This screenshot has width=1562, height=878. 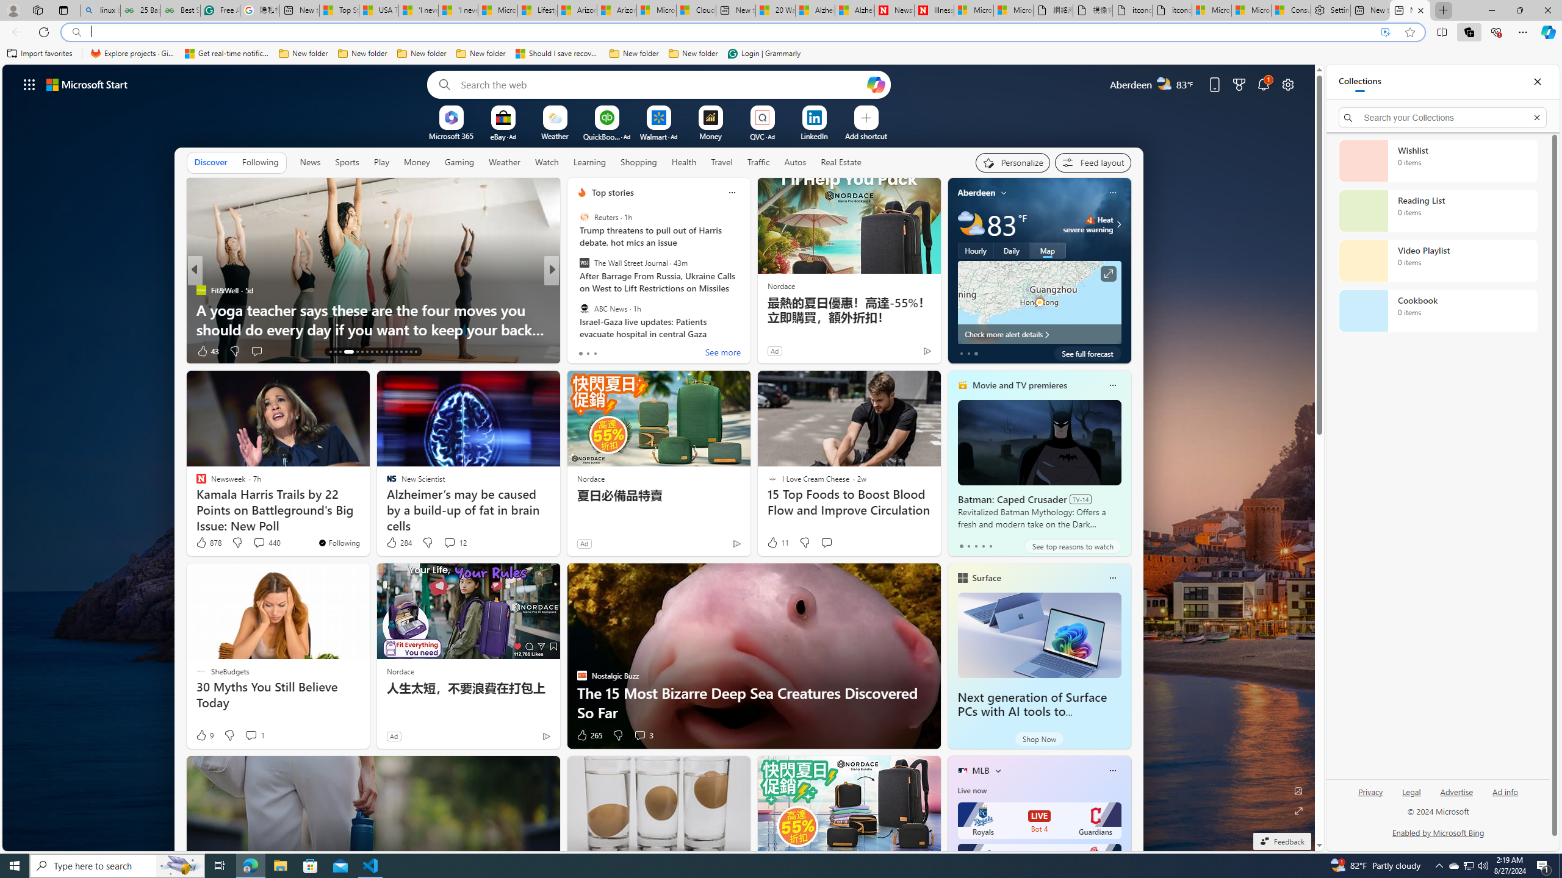 I want to click on itconcepthk.com/projector_solutions.mp4, so click(x=1171, y=10).